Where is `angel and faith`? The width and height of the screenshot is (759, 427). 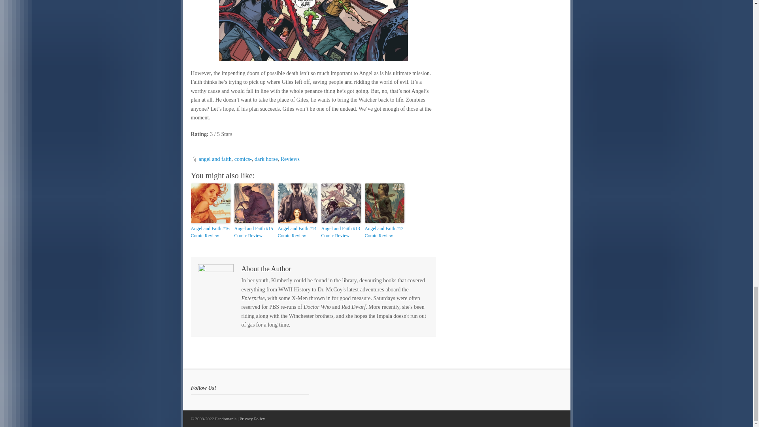 angel and faith is located at coordinates (215, 159).